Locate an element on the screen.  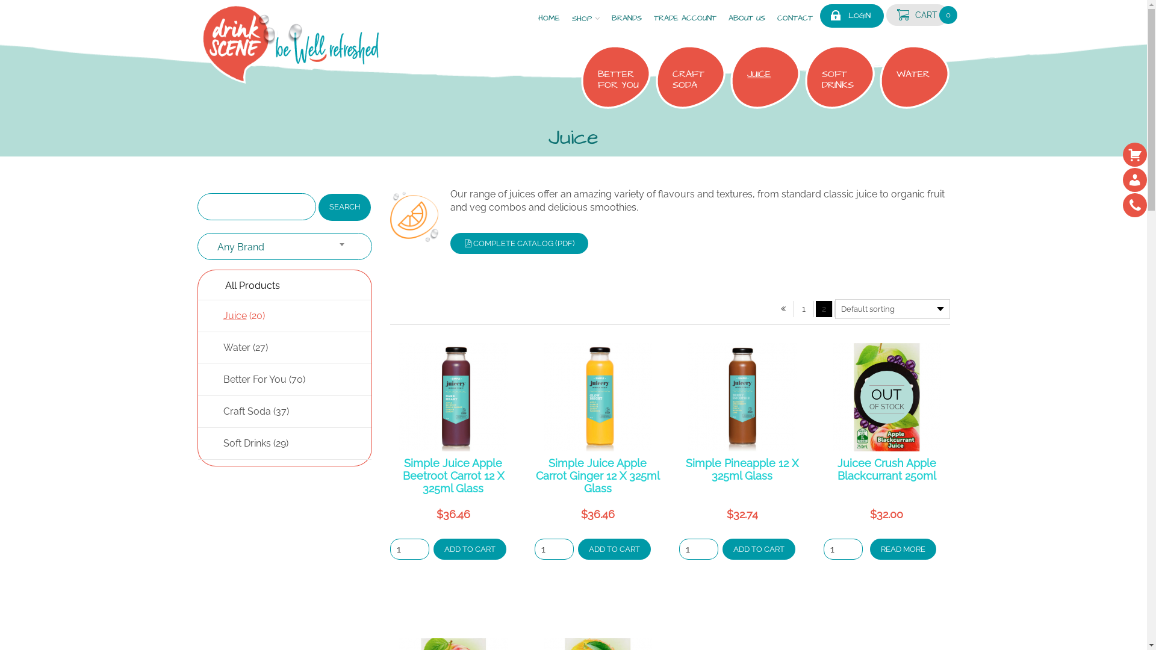
Simple Juice Apple Beetroot Carrot 12 X 325ml Glass is located at coordinates (453, 475).